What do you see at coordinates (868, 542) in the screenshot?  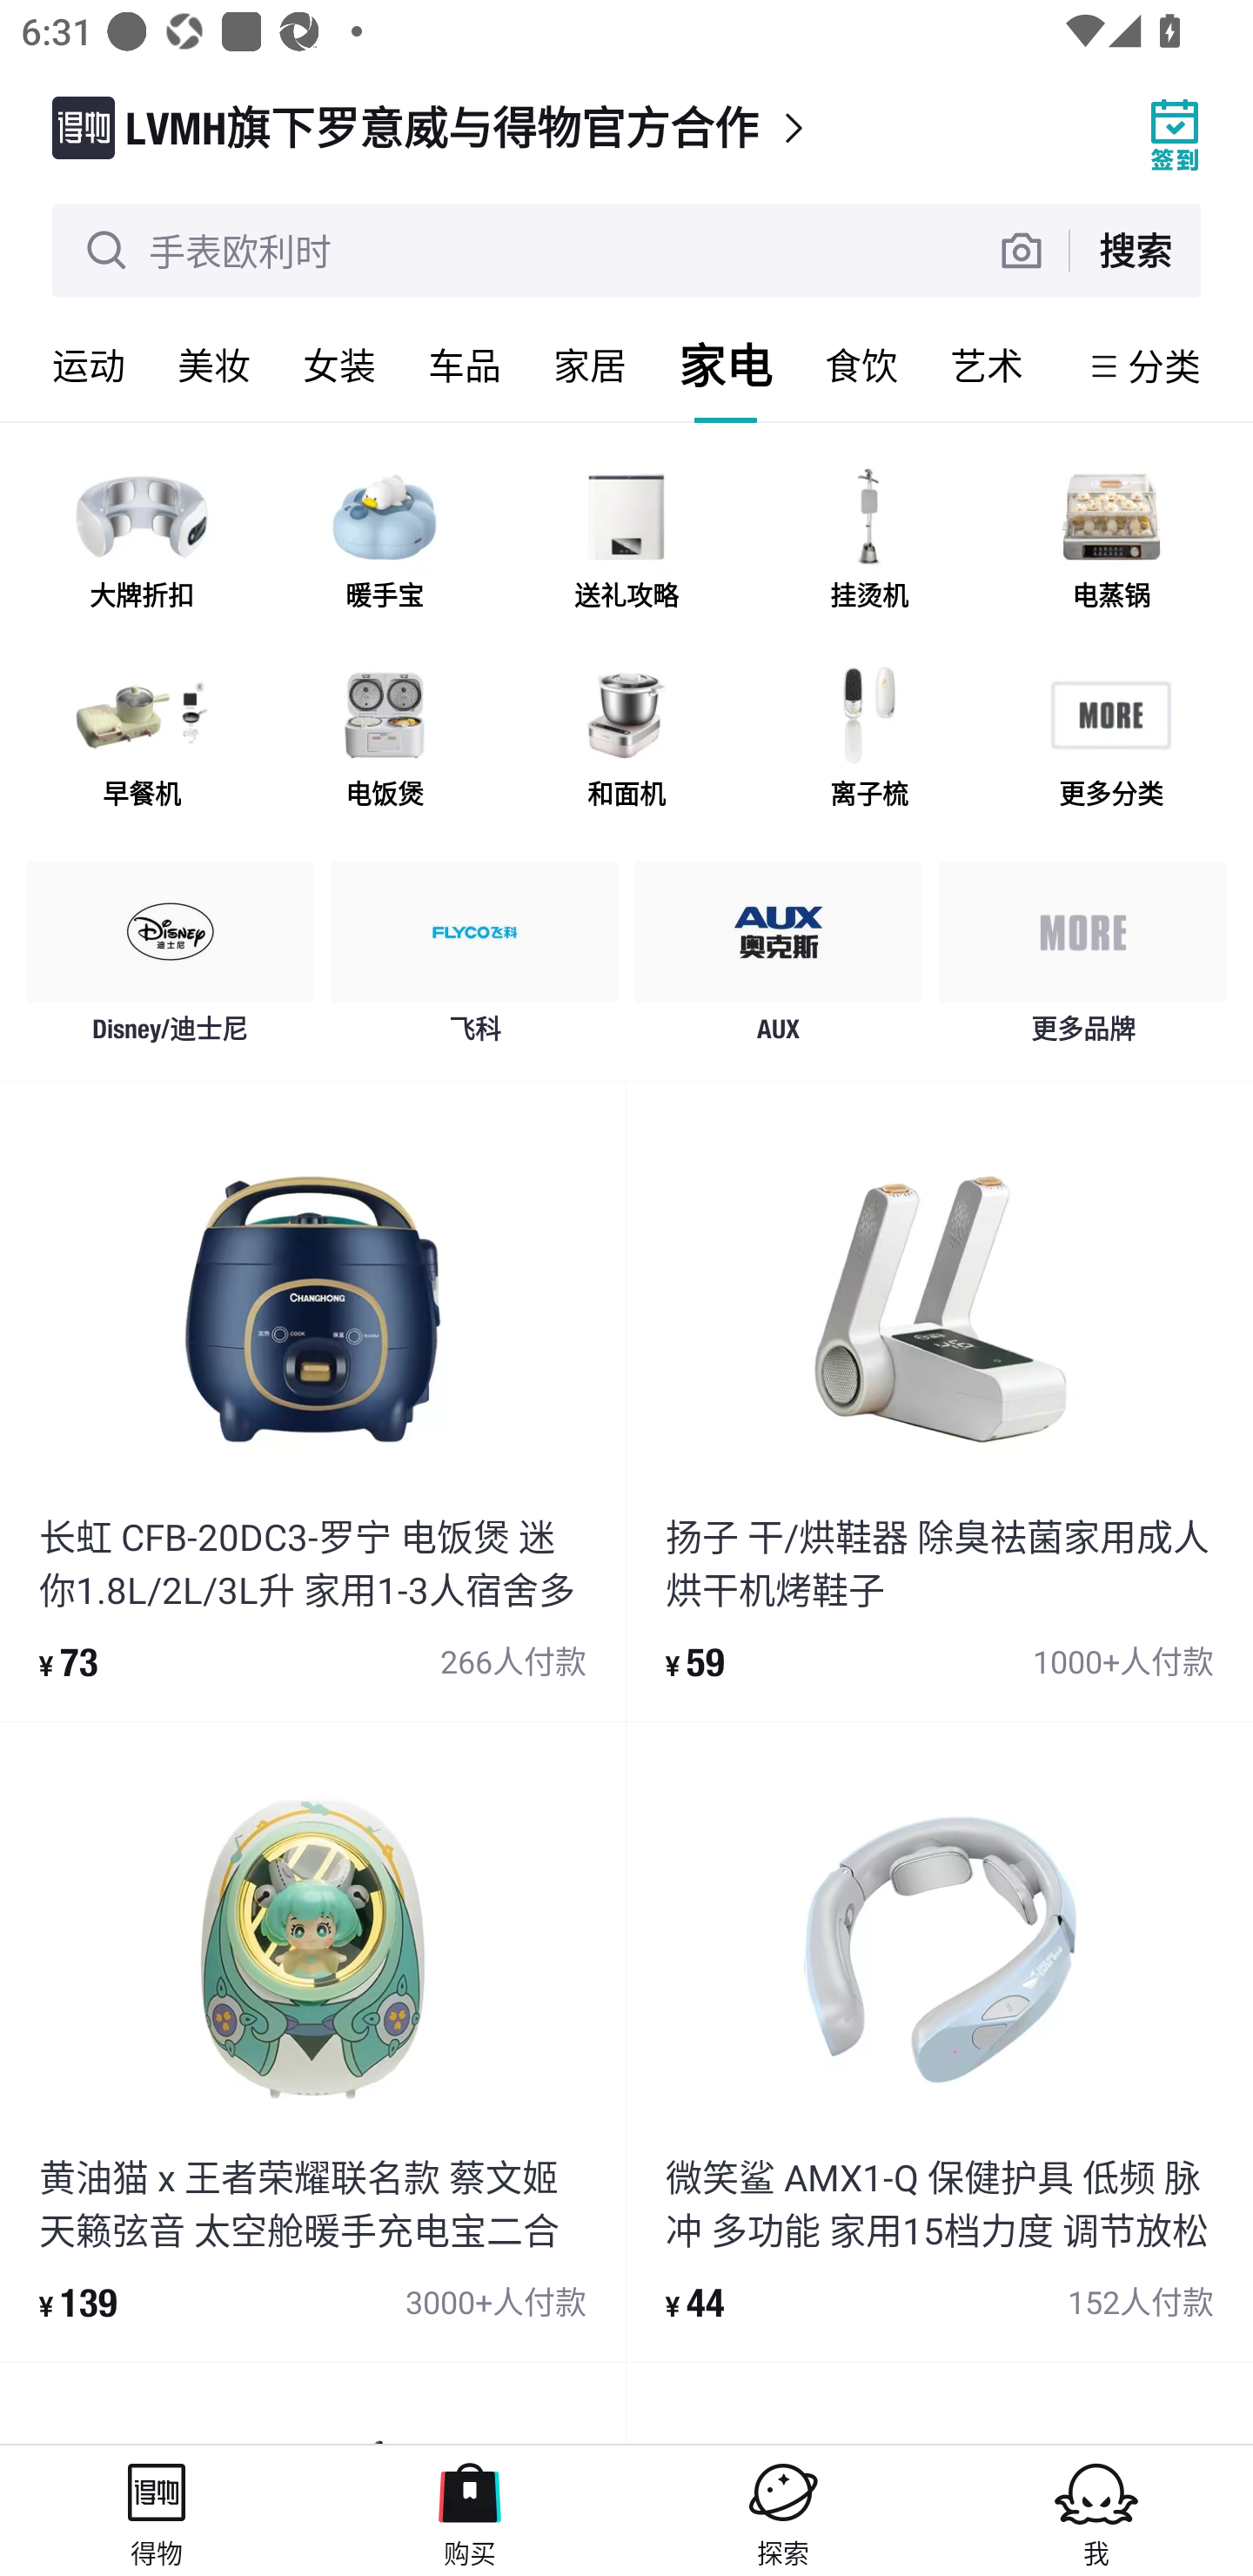 I see `挂烫机` at bounding box center [868, 542].